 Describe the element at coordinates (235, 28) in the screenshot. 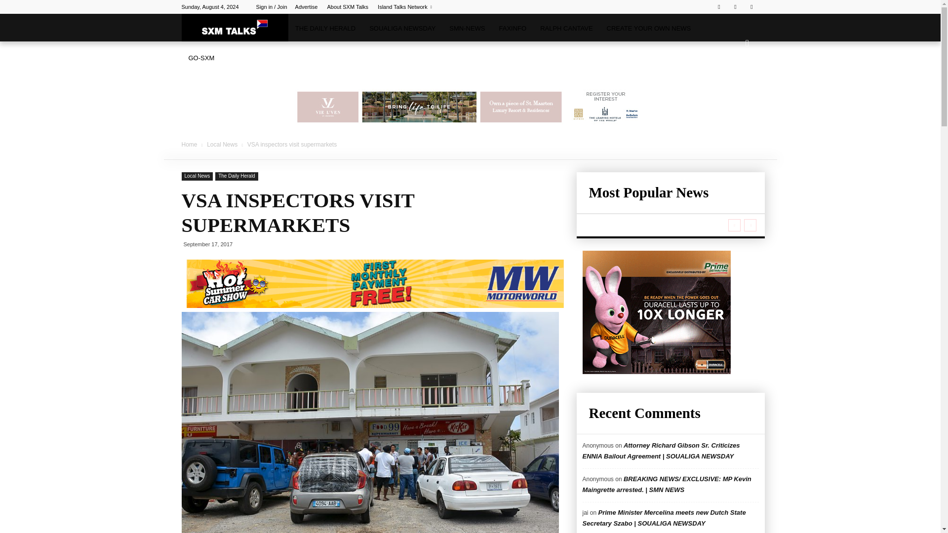

I see `SXM Talks` at that location.